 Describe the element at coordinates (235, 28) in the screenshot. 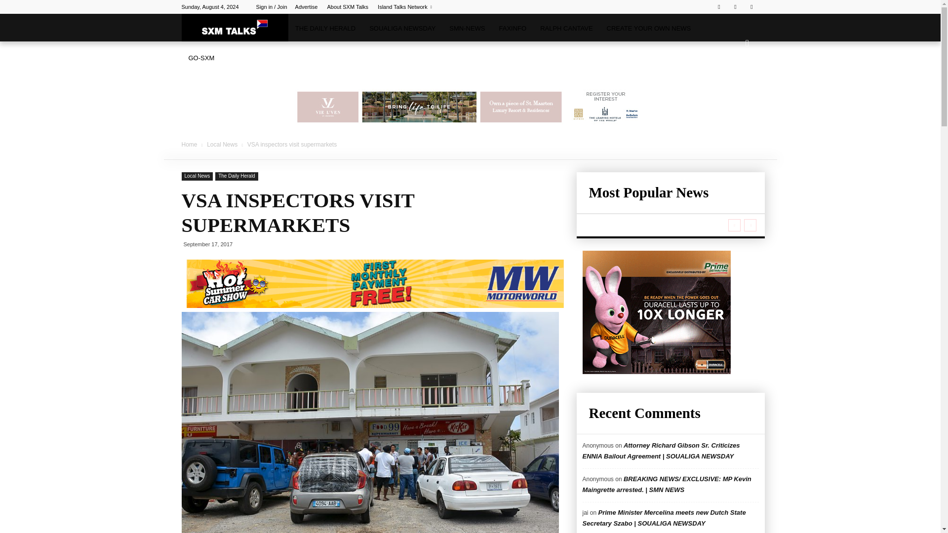

I see `SXM Talks` at that location.